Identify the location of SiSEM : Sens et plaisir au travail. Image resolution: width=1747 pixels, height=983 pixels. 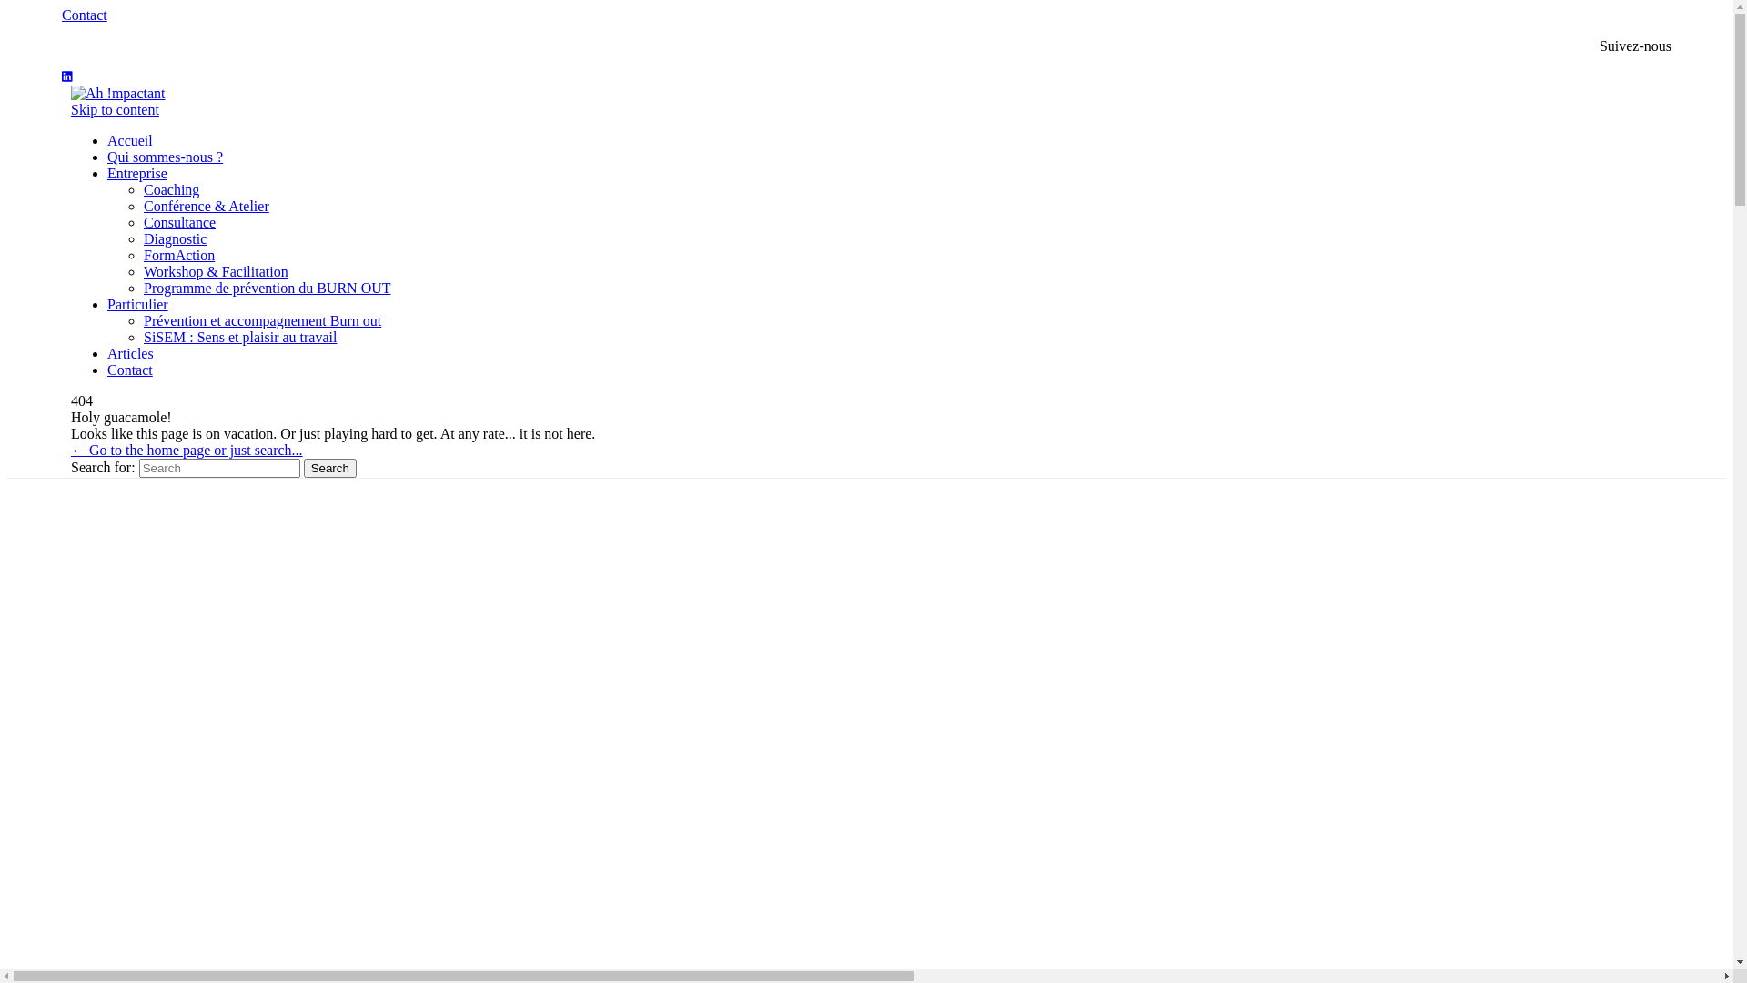
(240, 337).